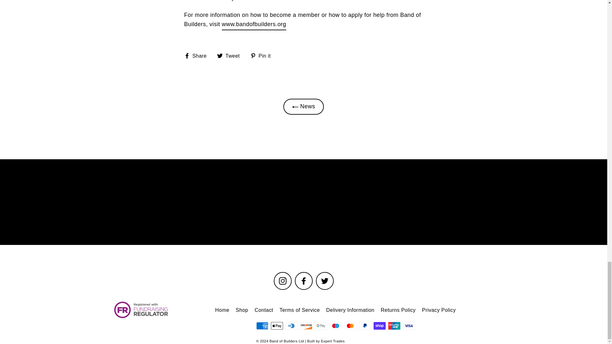  I want to click on PayPal, so click(365, 326).